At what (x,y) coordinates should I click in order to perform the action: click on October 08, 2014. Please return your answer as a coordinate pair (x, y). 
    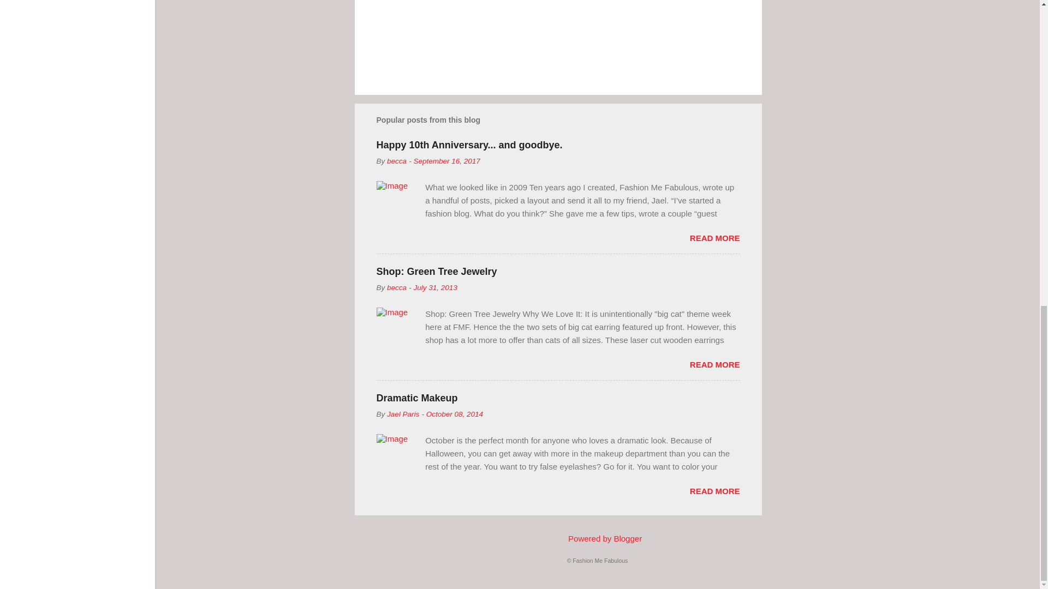
    Looking at the image, I should click on (455, 413).